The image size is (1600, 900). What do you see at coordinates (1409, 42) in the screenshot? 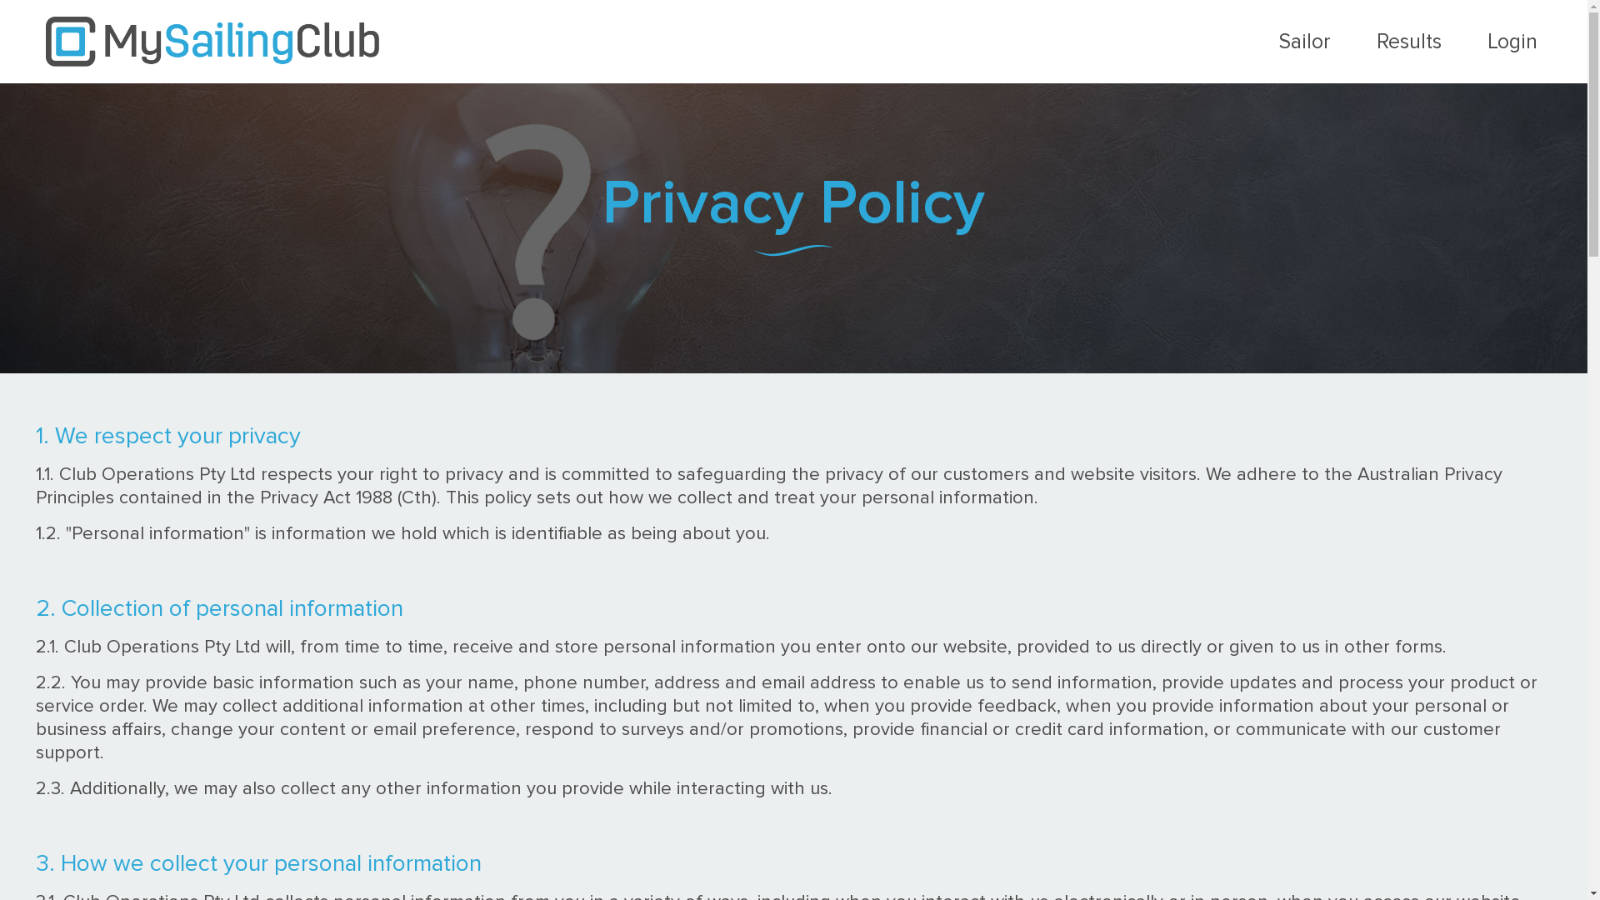
I see `Results` at bounding box center [1409, 42].